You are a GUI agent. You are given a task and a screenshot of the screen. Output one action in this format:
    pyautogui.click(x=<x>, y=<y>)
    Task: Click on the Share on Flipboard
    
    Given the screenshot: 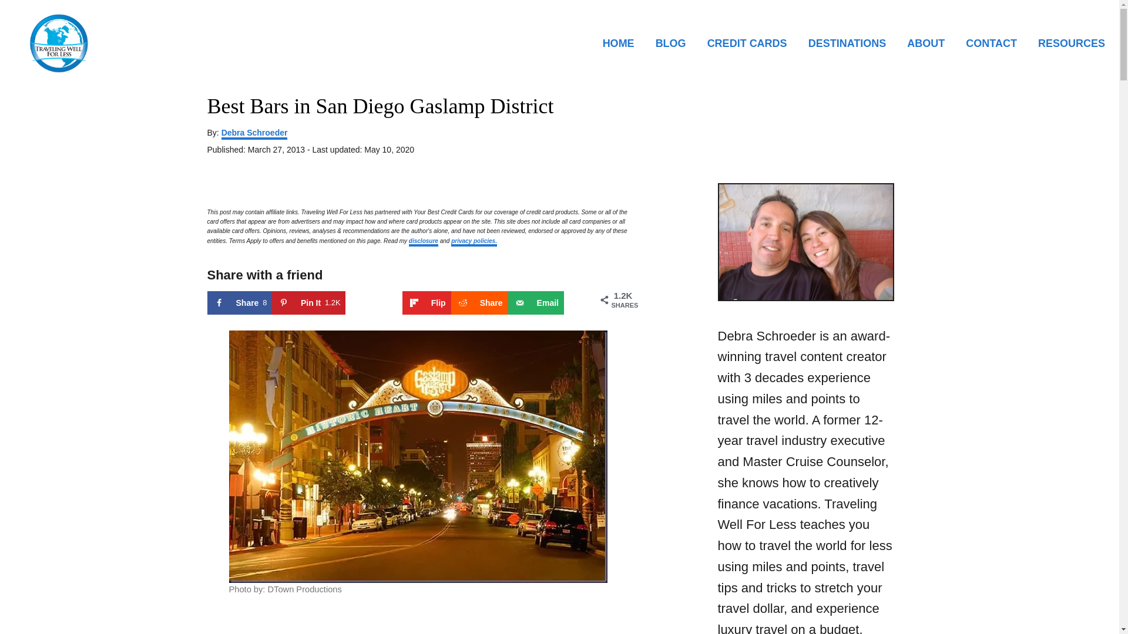 What is the action you would take?
    pyautogui.click(x=427, y=302)
    